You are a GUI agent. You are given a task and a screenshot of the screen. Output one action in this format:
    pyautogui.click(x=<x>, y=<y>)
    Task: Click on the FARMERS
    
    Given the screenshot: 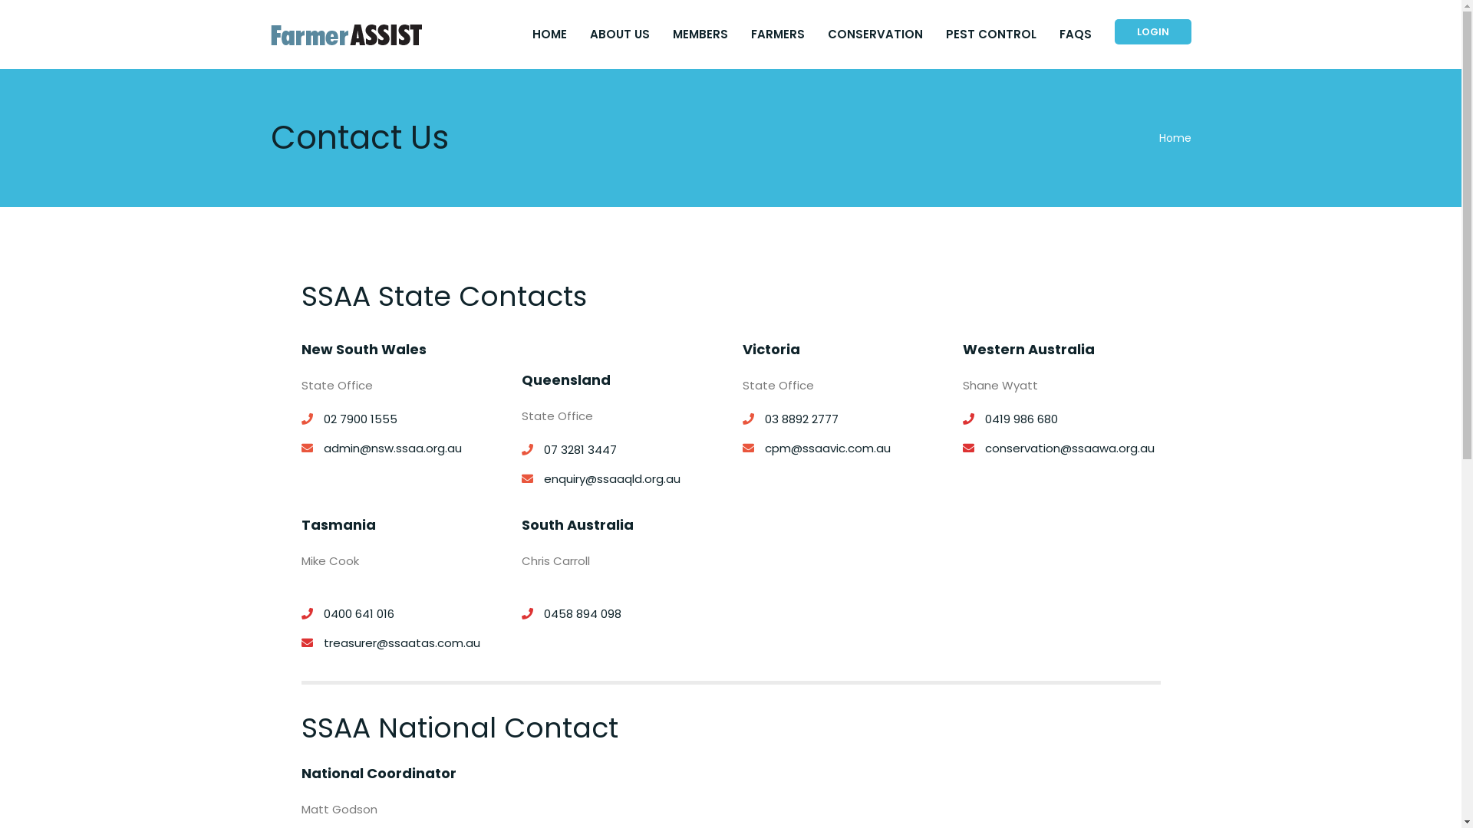 What is the action you would take?
    pyautogui.click(x=777, y=34)
    